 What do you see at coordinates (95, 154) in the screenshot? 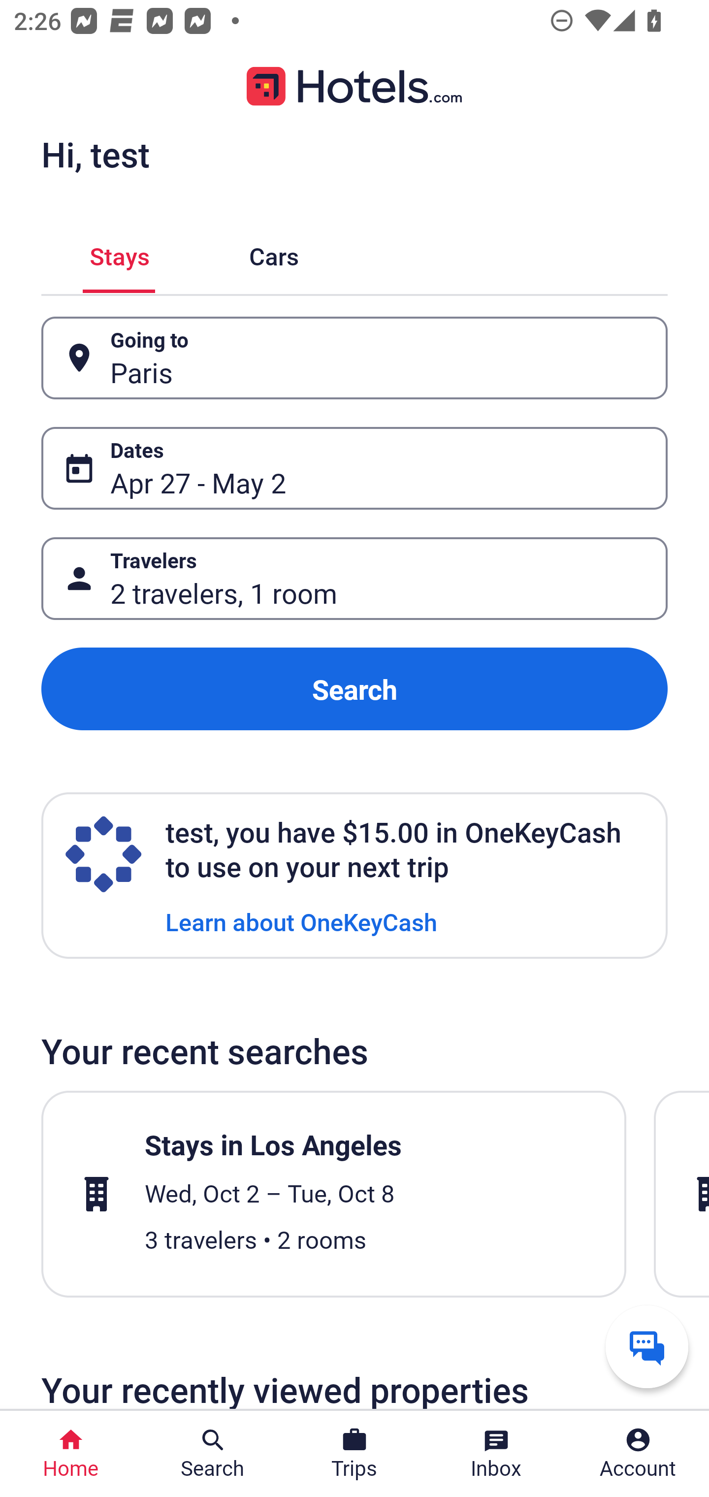
I see `Hi, test` at bounding box center [95, 154].